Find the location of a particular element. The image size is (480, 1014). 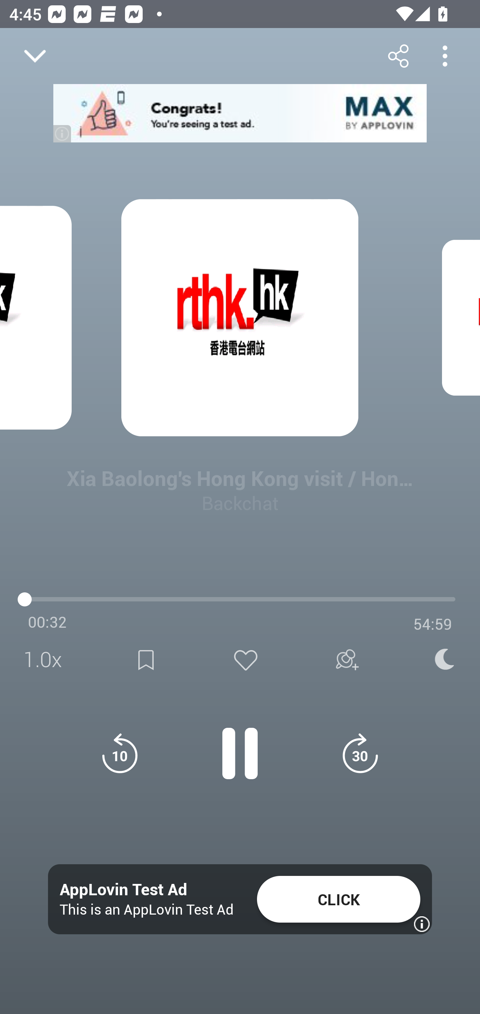

CLICK is located at coordinates (339, 899).